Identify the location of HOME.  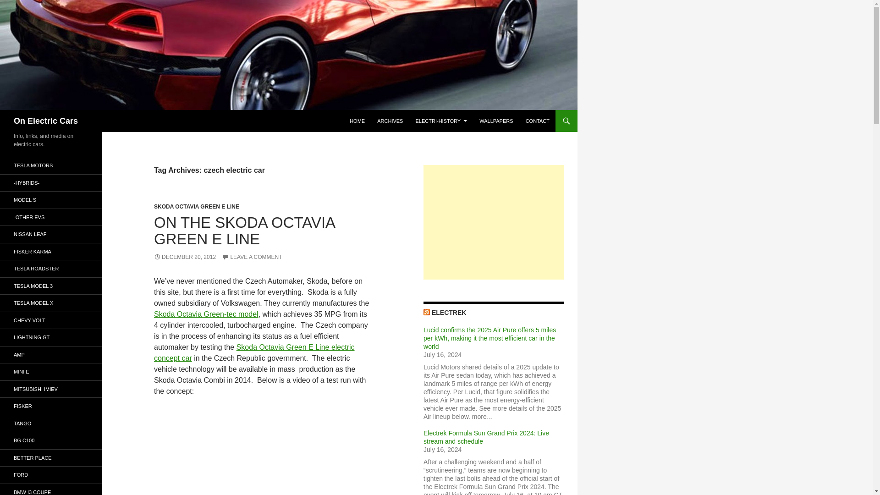
(357, 121).